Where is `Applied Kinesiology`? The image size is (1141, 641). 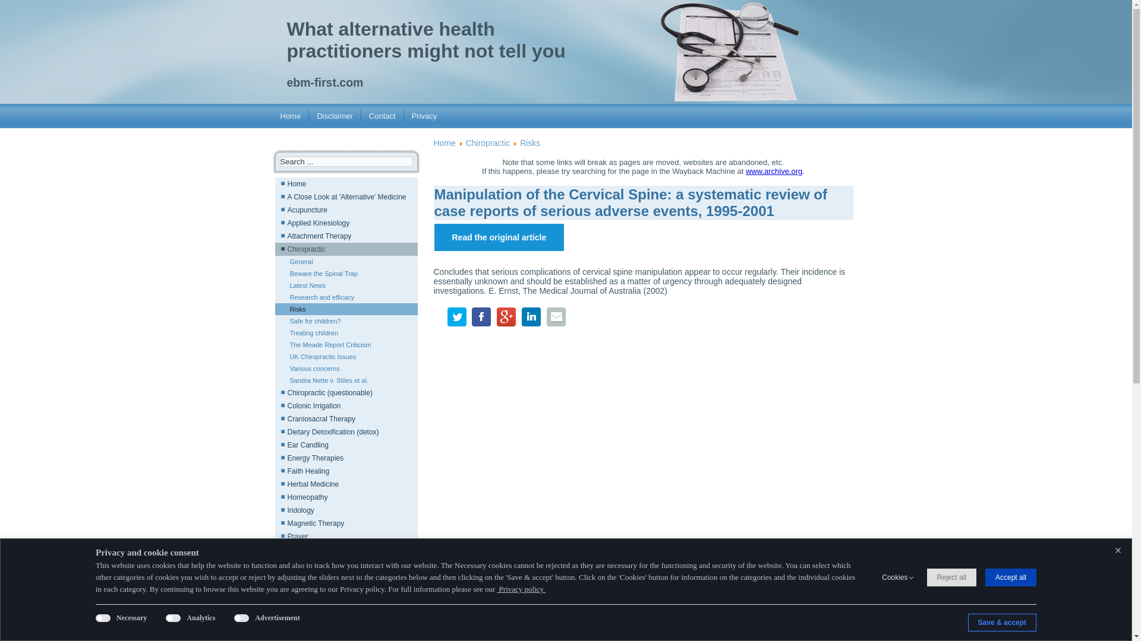 Applied Kinesiology is located at coordinates (346, 223).